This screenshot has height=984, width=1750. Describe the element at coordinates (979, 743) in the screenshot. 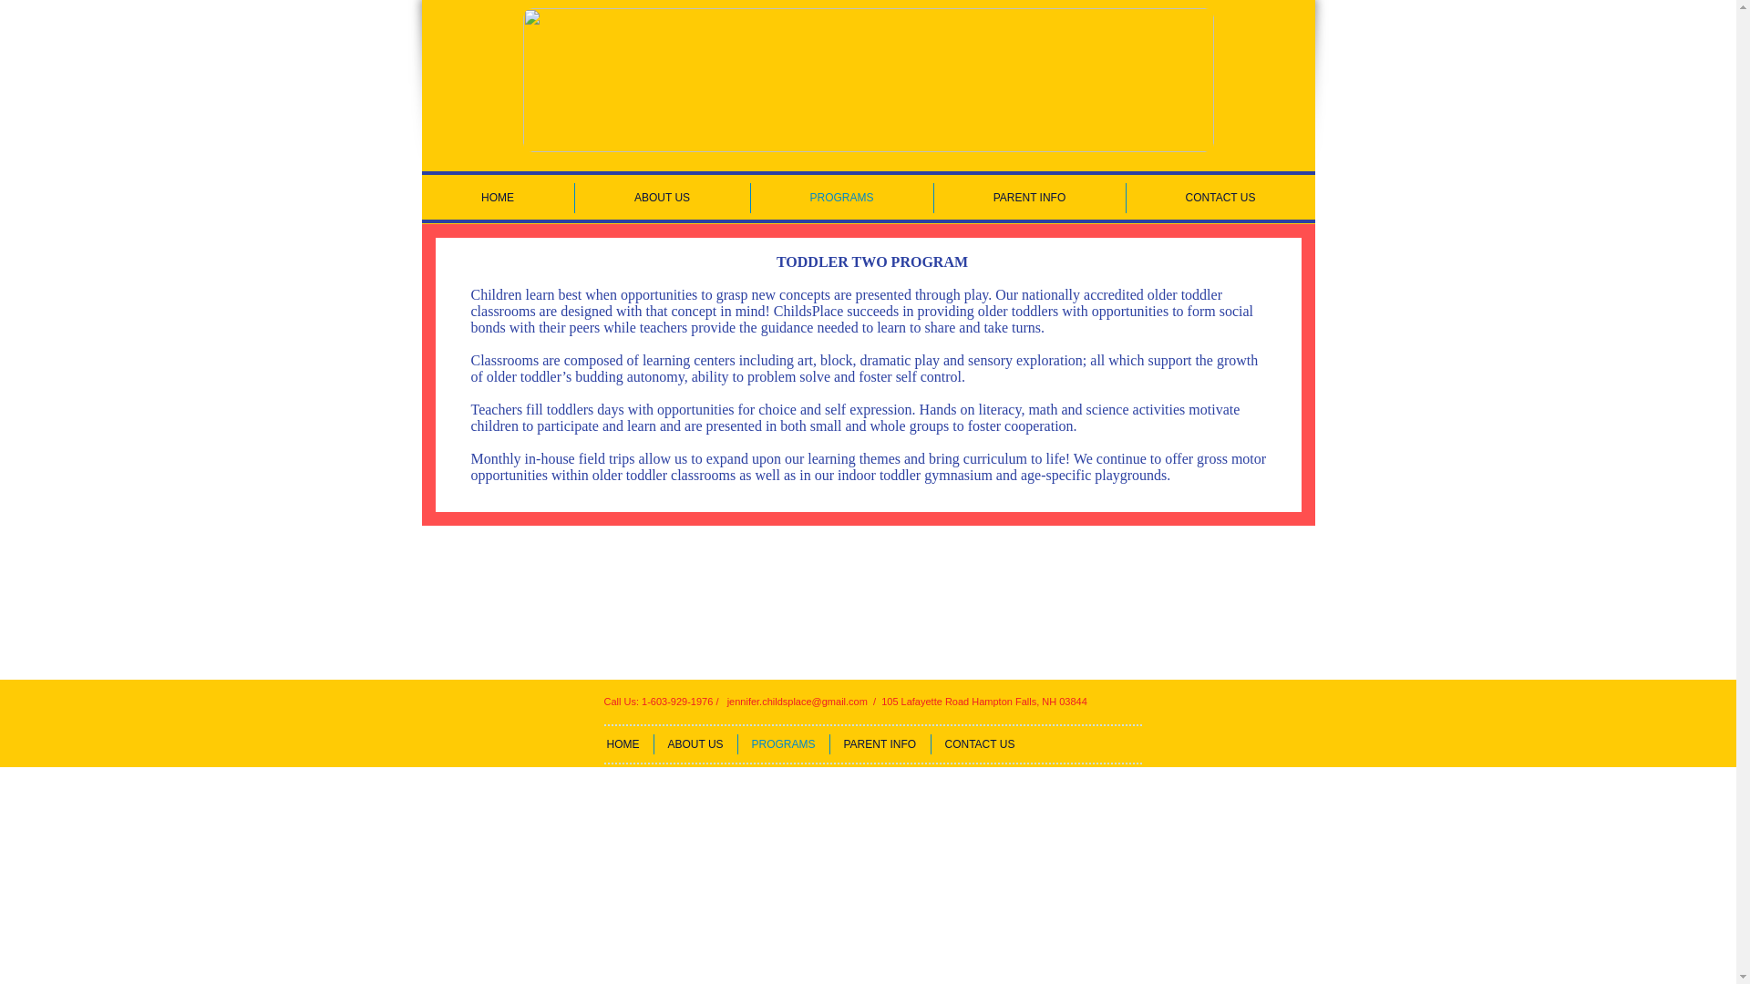

I see `CONTACT US` at that location.